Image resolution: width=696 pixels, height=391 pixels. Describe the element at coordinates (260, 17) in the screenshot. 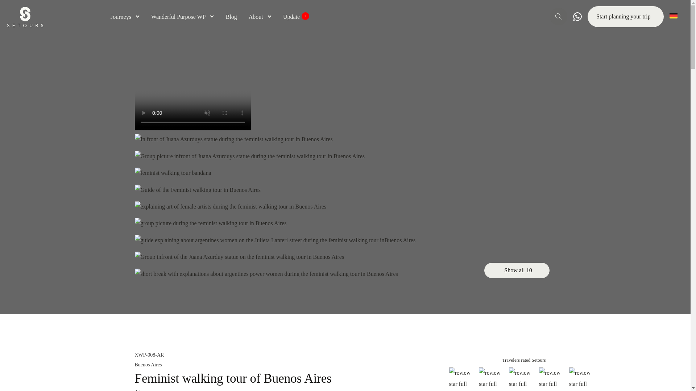

I see `About` at that location.